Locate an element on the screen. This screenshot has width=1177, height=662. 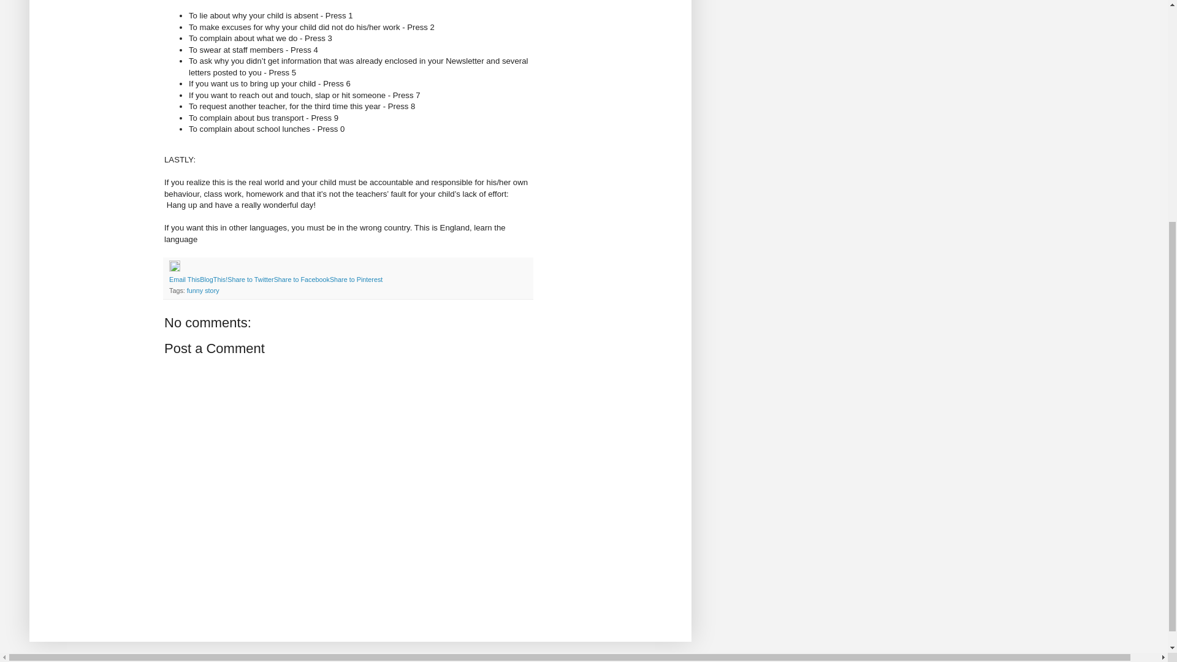
funny story is located at coordinates (203, 290).